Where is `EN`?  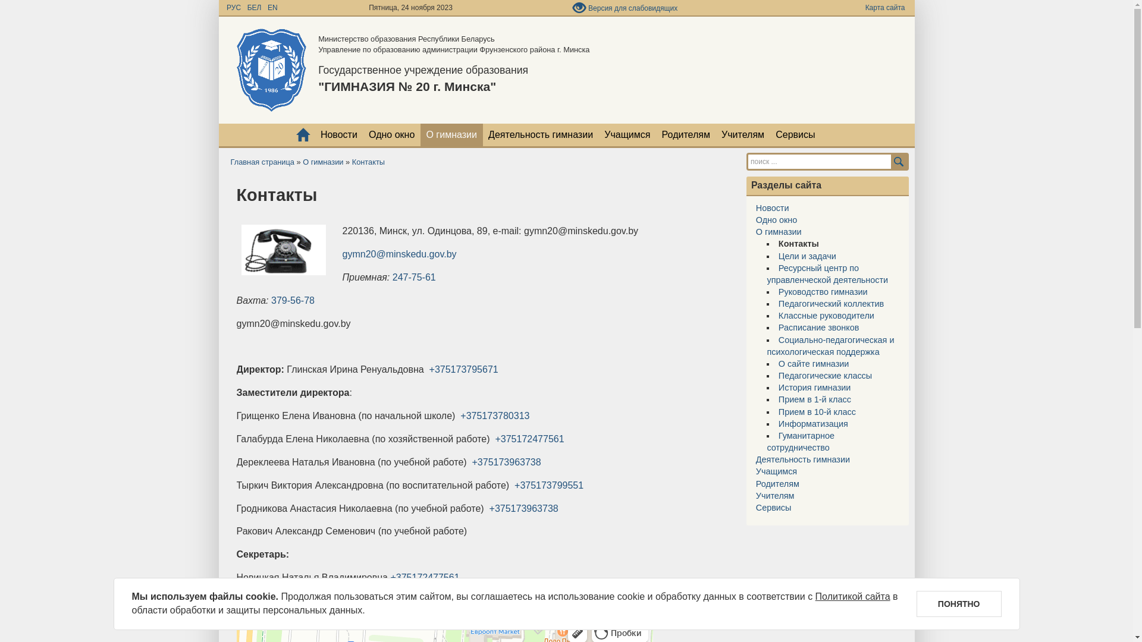
EN is located at coordinates (272, 8).